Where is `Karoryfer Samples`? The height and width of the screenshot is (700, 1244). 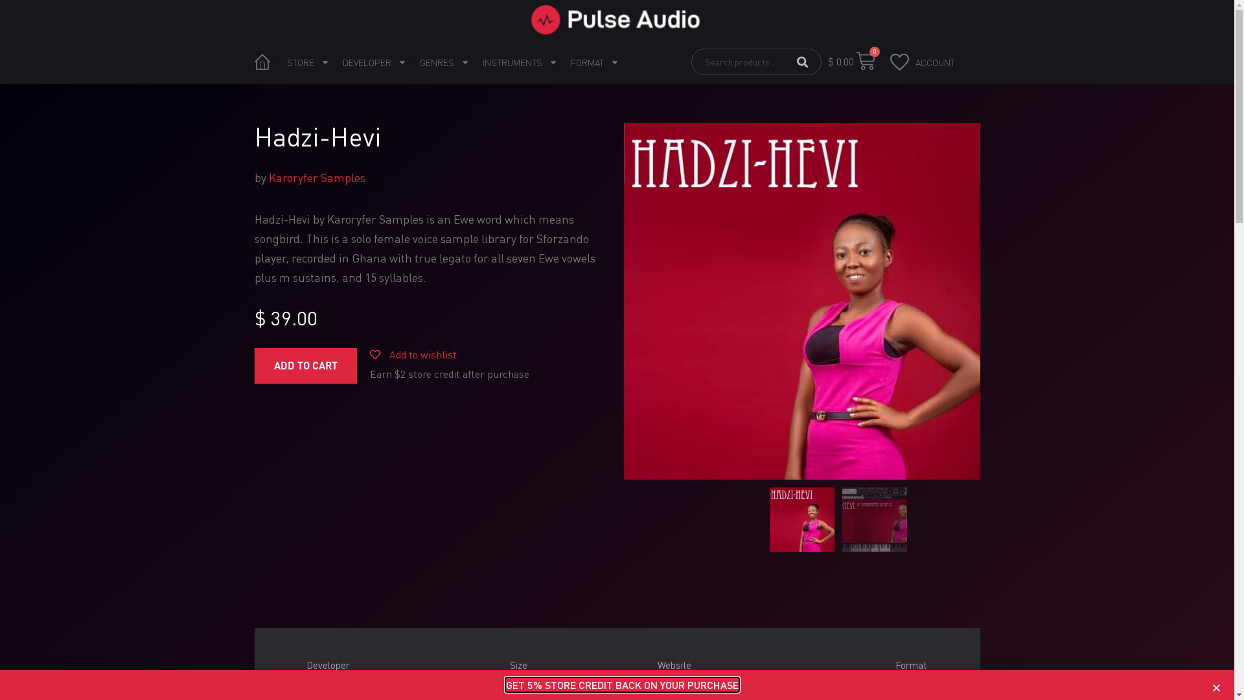
Karoryfer Samples is located at coordinates (346, 690).